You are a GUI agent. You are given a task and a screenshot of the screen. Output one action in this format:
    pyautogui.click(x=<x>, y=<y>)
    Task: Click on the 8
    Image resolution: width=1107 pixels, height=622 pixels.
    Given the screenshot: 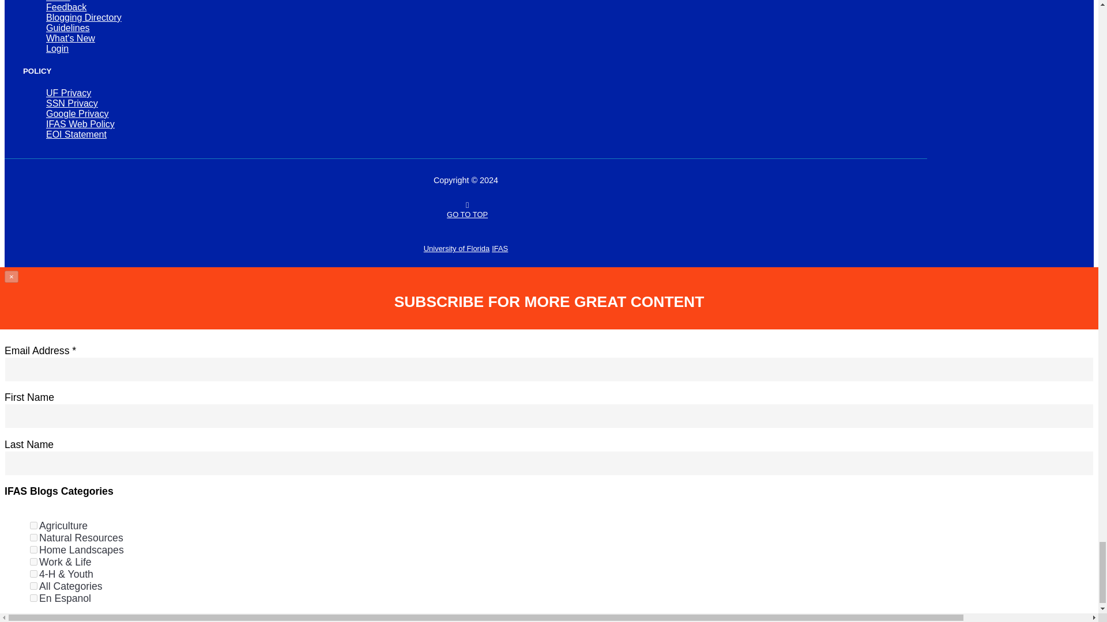 What is the action you would take?
    pyautogui.click(x=33, y=561)
    